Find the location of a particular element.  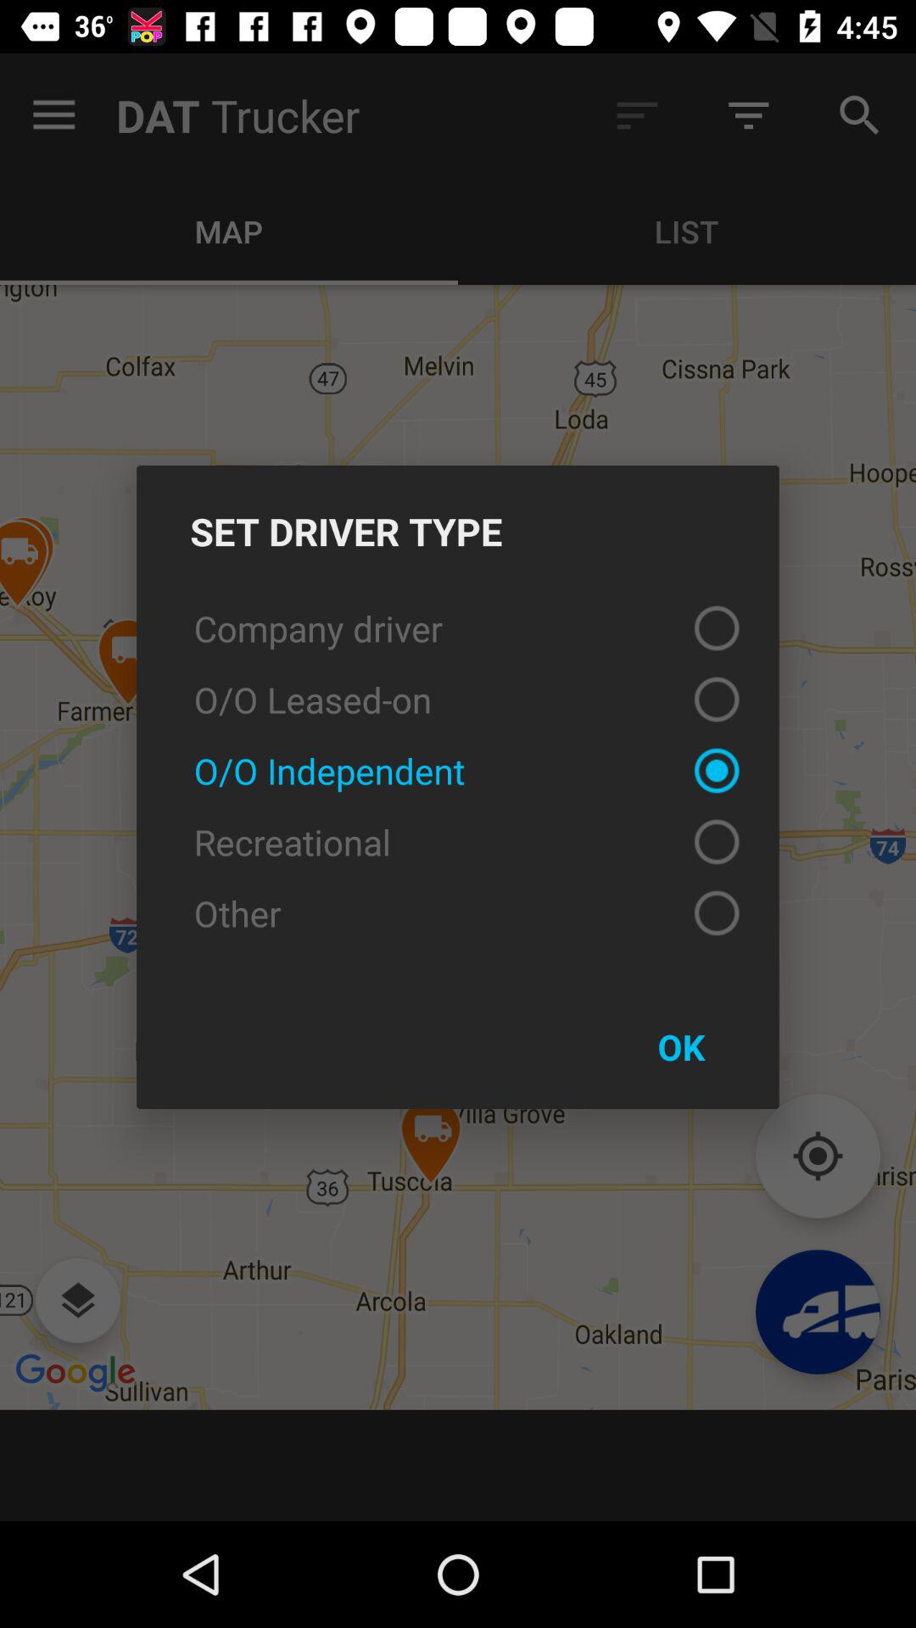

scroll until the other icon is located at coordinates (458, 912).